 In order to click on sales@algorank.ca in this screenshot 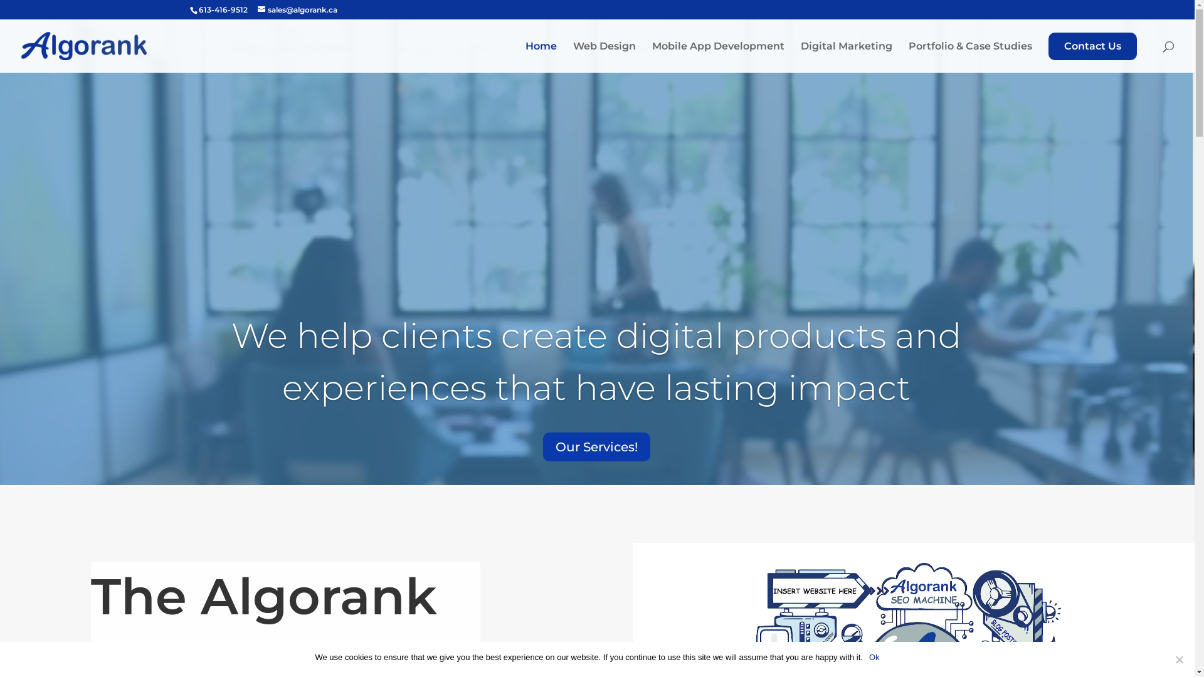, I will do `click(297, 10)`.